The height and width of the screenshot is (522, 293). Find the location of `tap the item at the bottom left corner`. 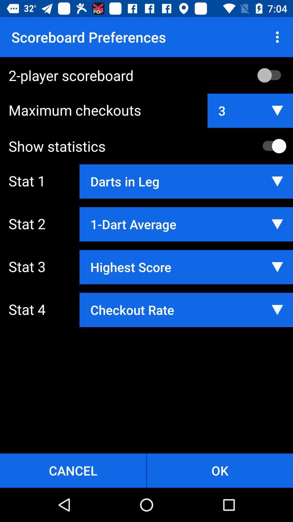

tap the item at the bottom left corner is located at coordinates (73, 470).